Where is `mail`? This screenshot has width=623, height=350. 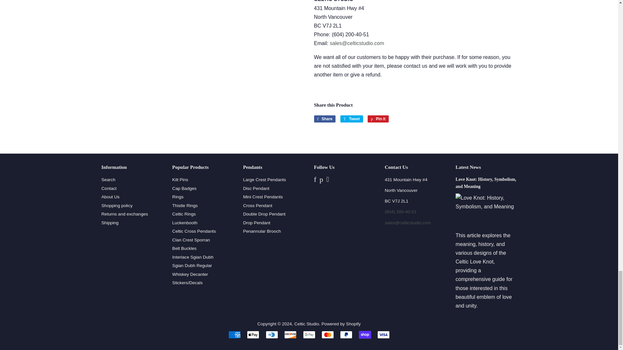
mail is located at coordinates (408, 223).